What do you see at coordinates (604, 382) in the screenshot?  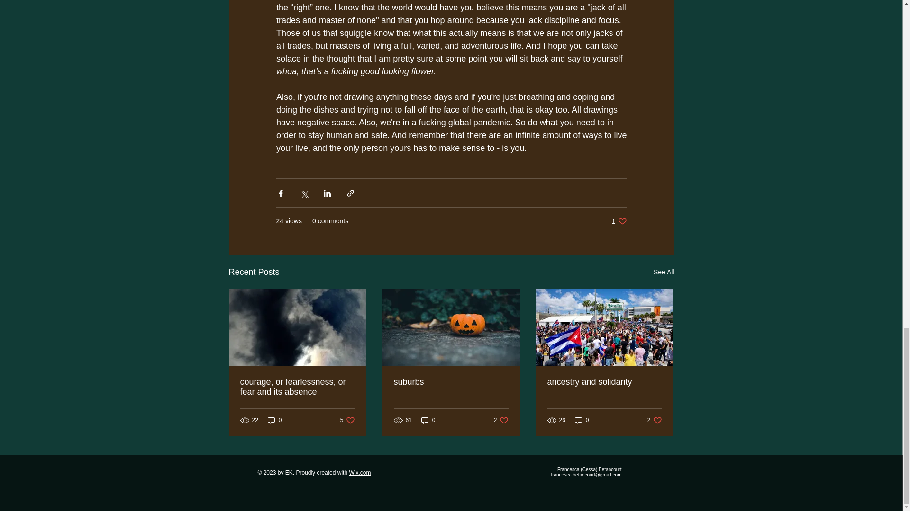 I see `ancestry and solidarity` at bounding box center [604, 382].